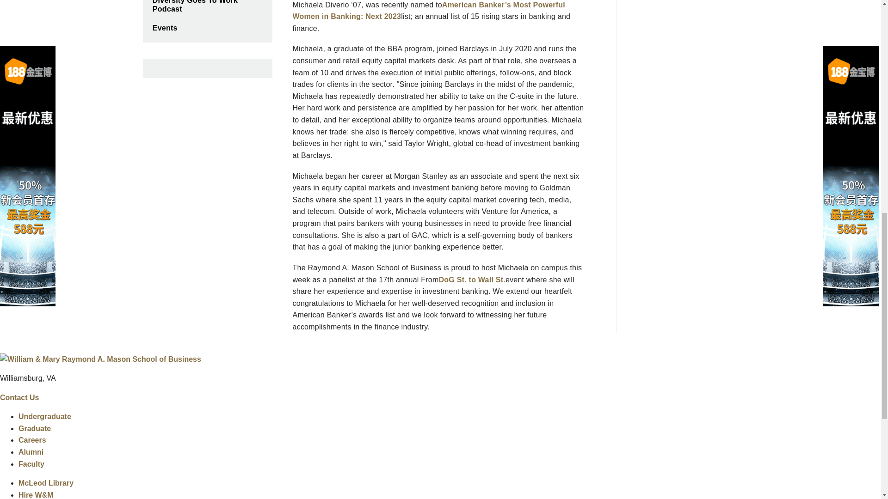  What do you see at coordinates (46, 483) in the screenshot?
I see `McLeod Library` at bounding box center [46, 483].